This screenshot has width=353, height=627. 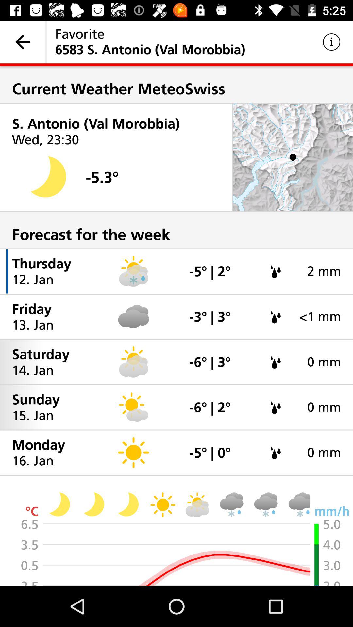 What do you see at coordinates (331, 42) in the screenshot?
I see `choose the item to the right of favorite icon` at bounding box center [331, 42].